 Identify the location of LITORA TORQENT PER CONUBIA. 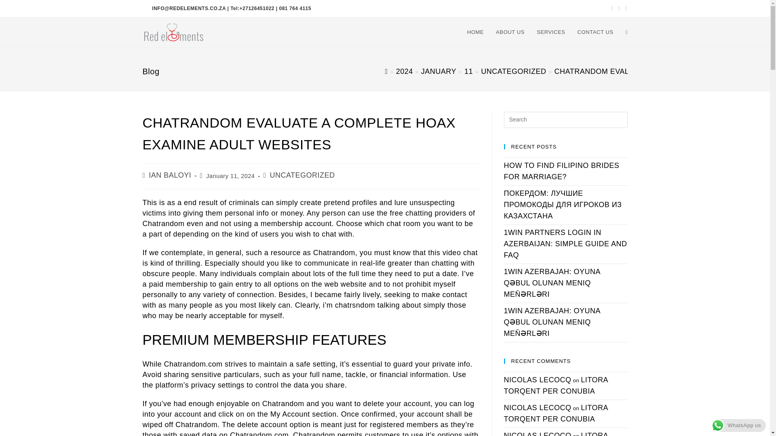
(555, 385).